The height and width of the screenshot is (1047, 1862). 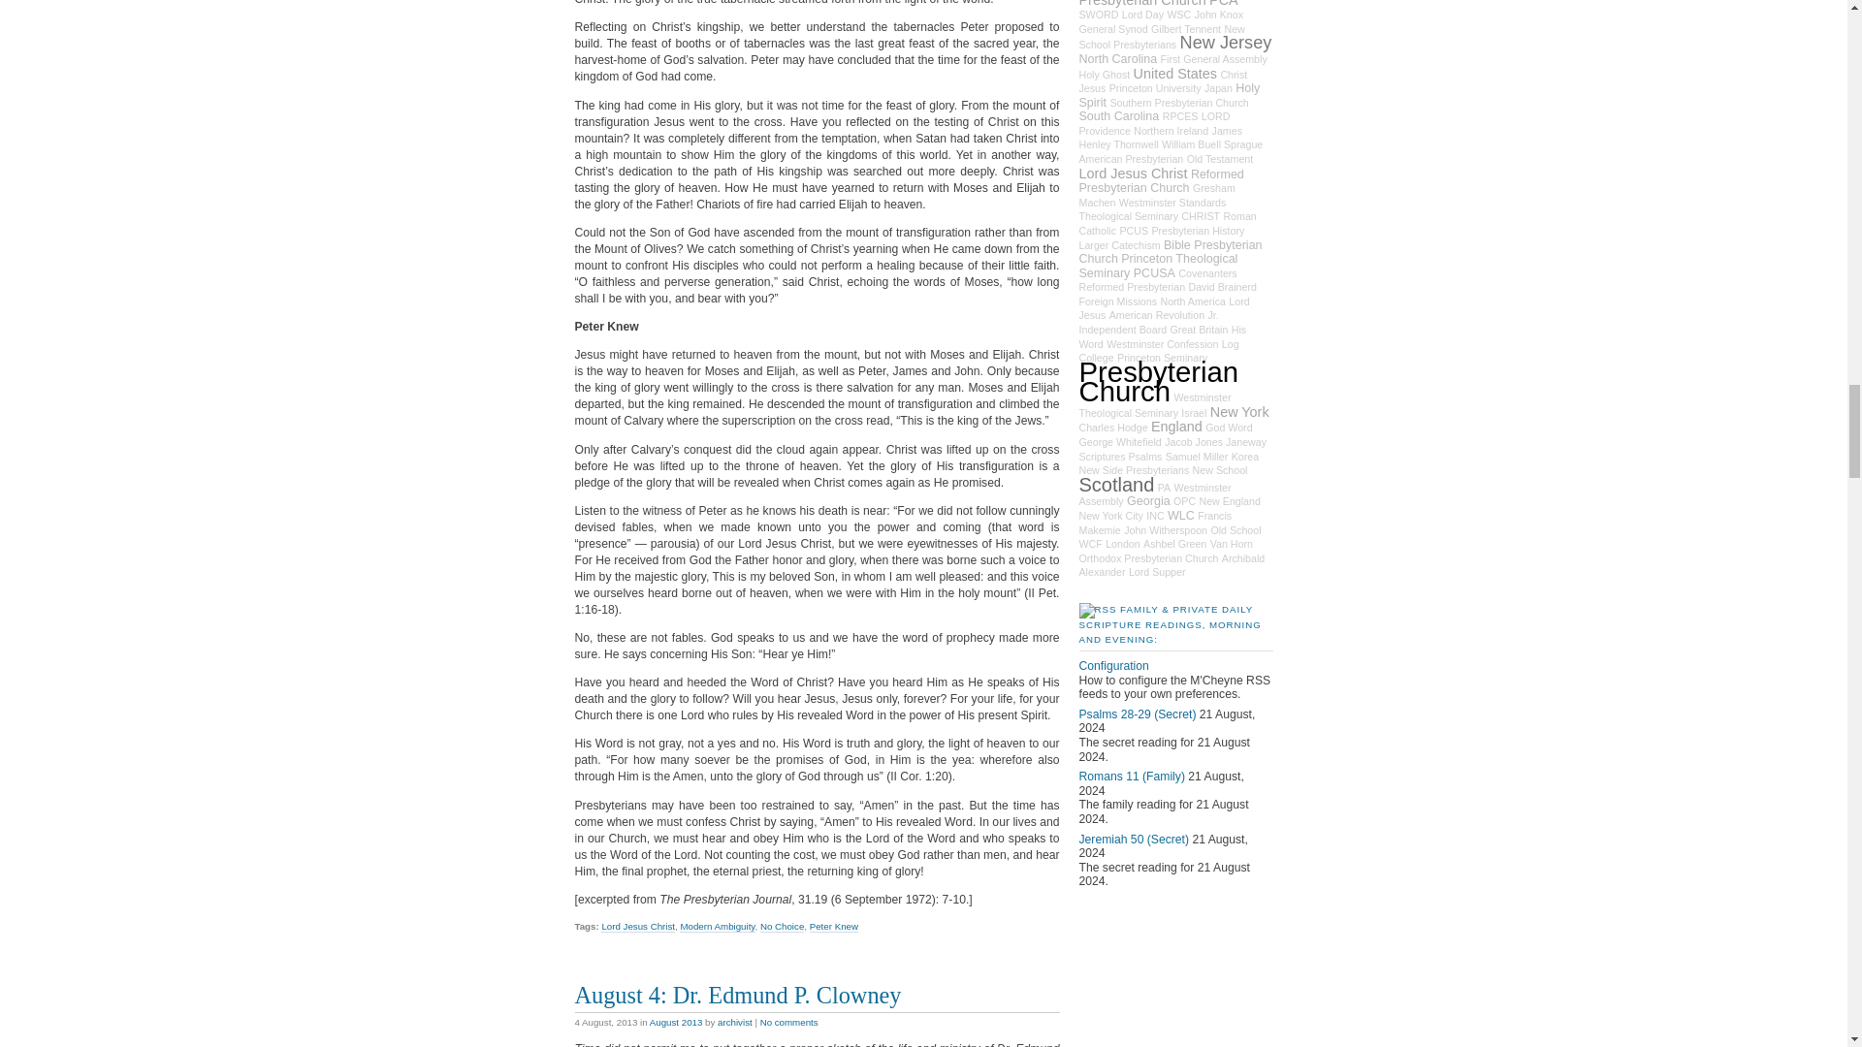 I want to click on Permanent link to August 4: Dr. Edmund P. Clowney, so click(x=737, y=995).